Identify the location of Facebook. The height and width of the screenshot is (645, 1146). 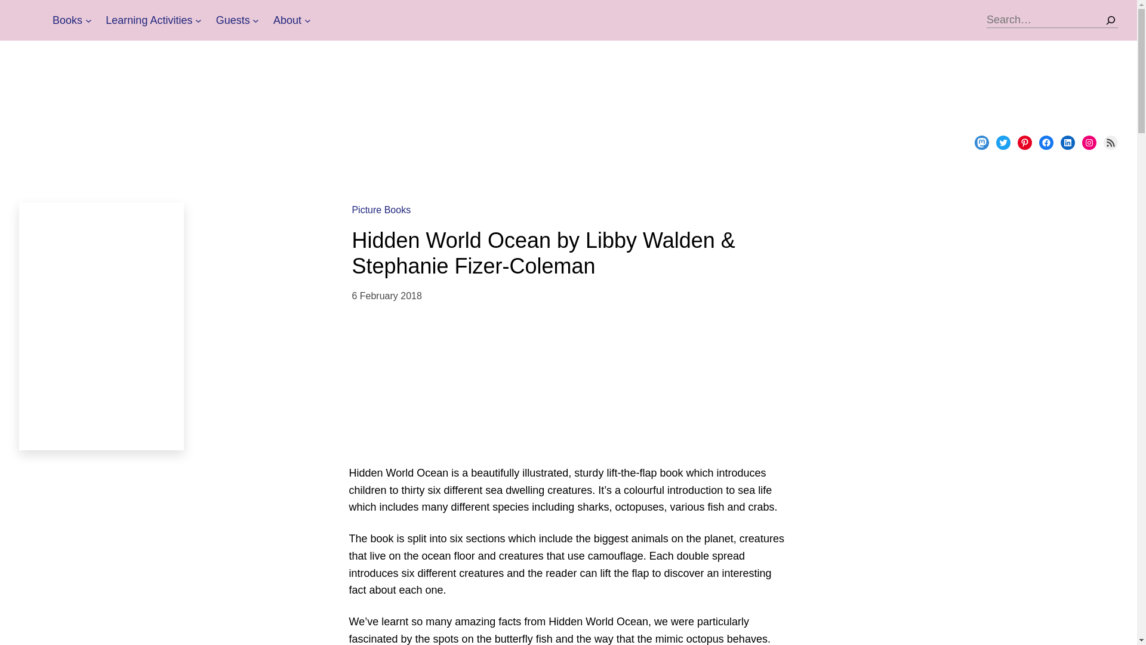
(1046, 142).